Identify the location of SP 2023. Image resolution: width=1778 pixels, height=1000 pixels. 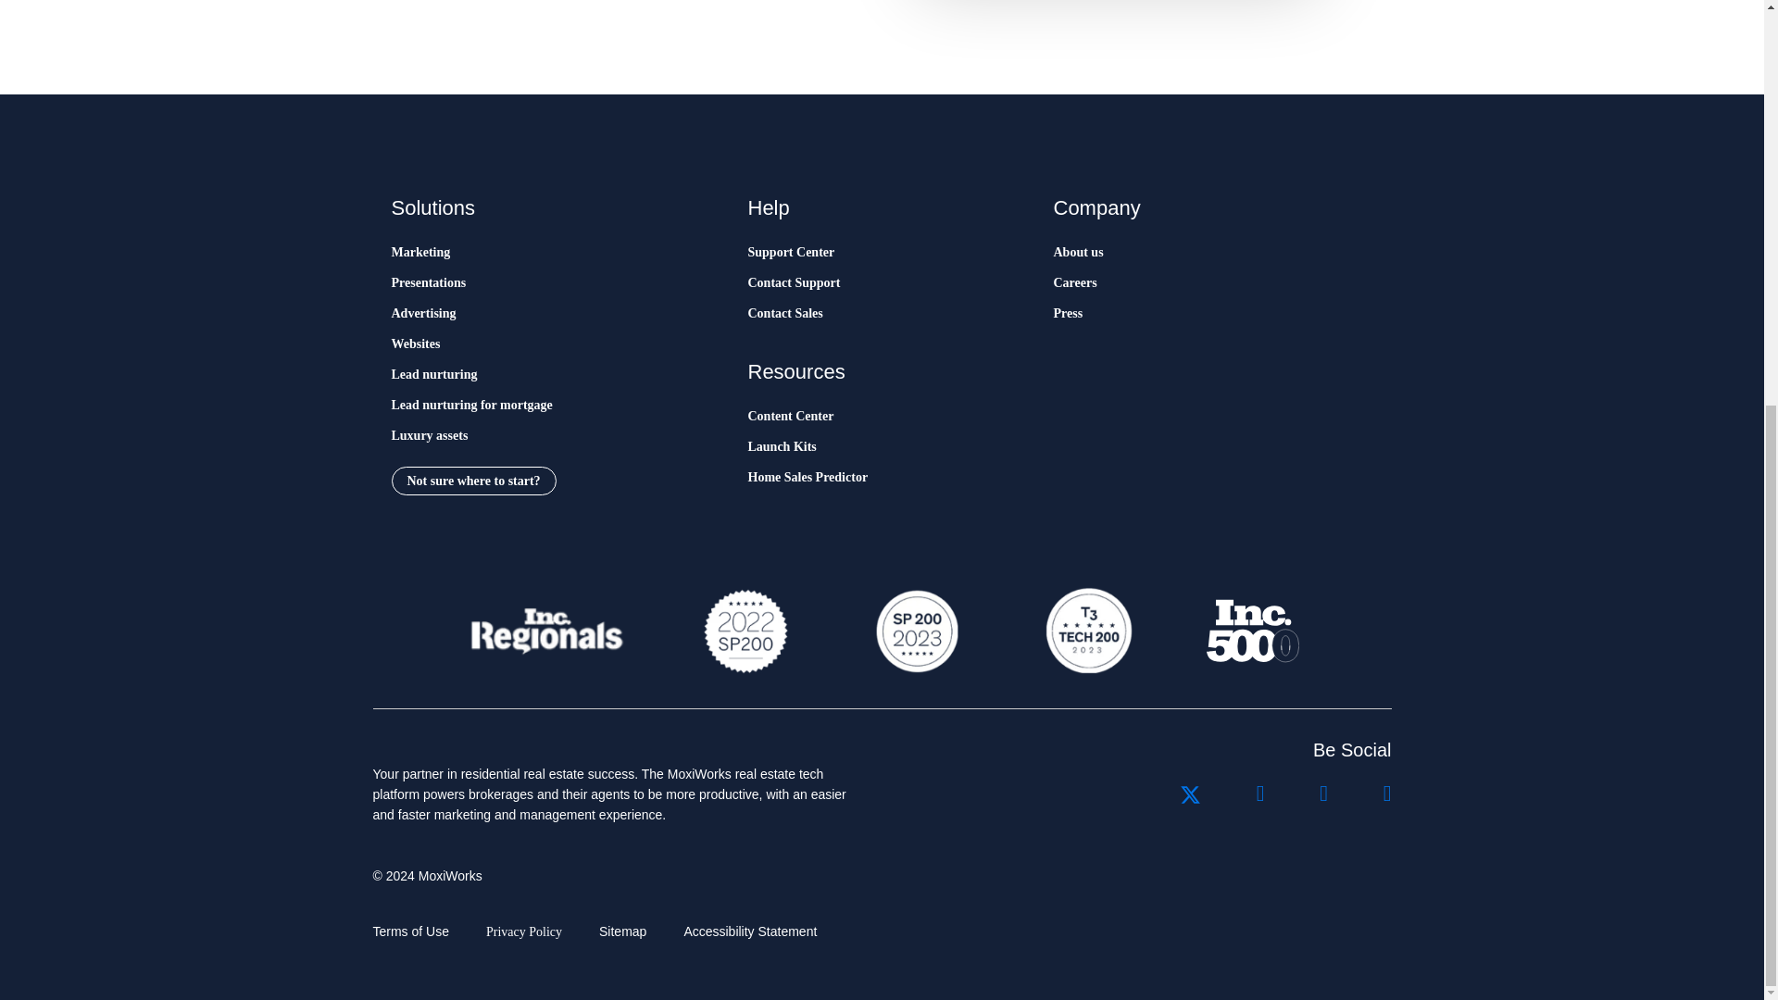
(915, 631).